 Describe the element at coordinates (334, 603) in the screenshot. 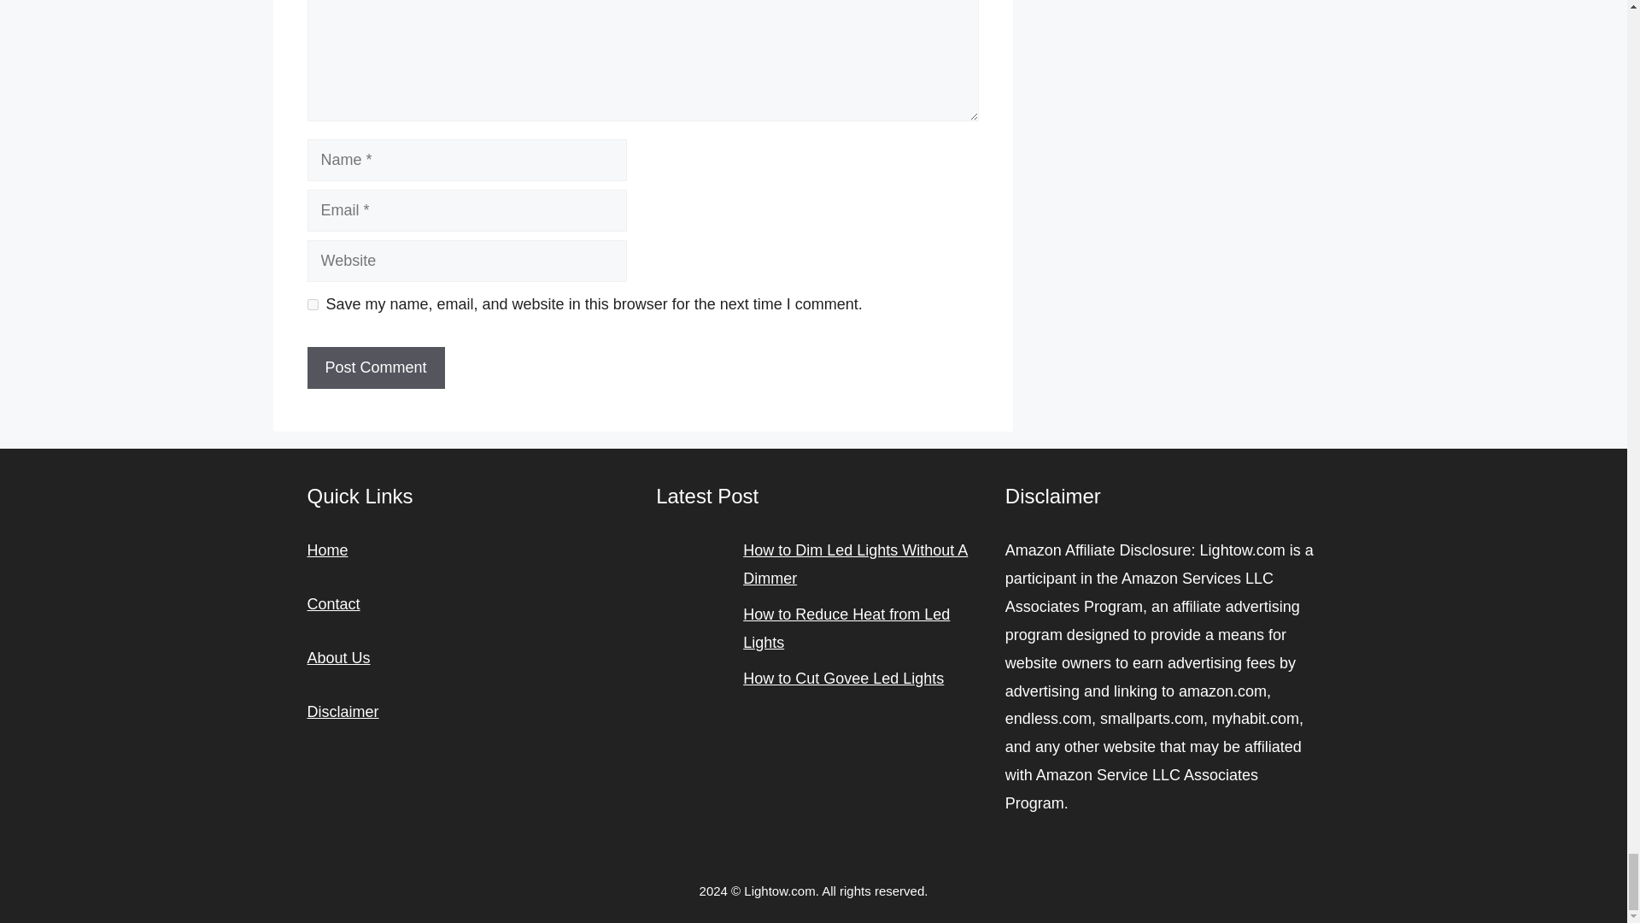

I see `Contact` at that location.